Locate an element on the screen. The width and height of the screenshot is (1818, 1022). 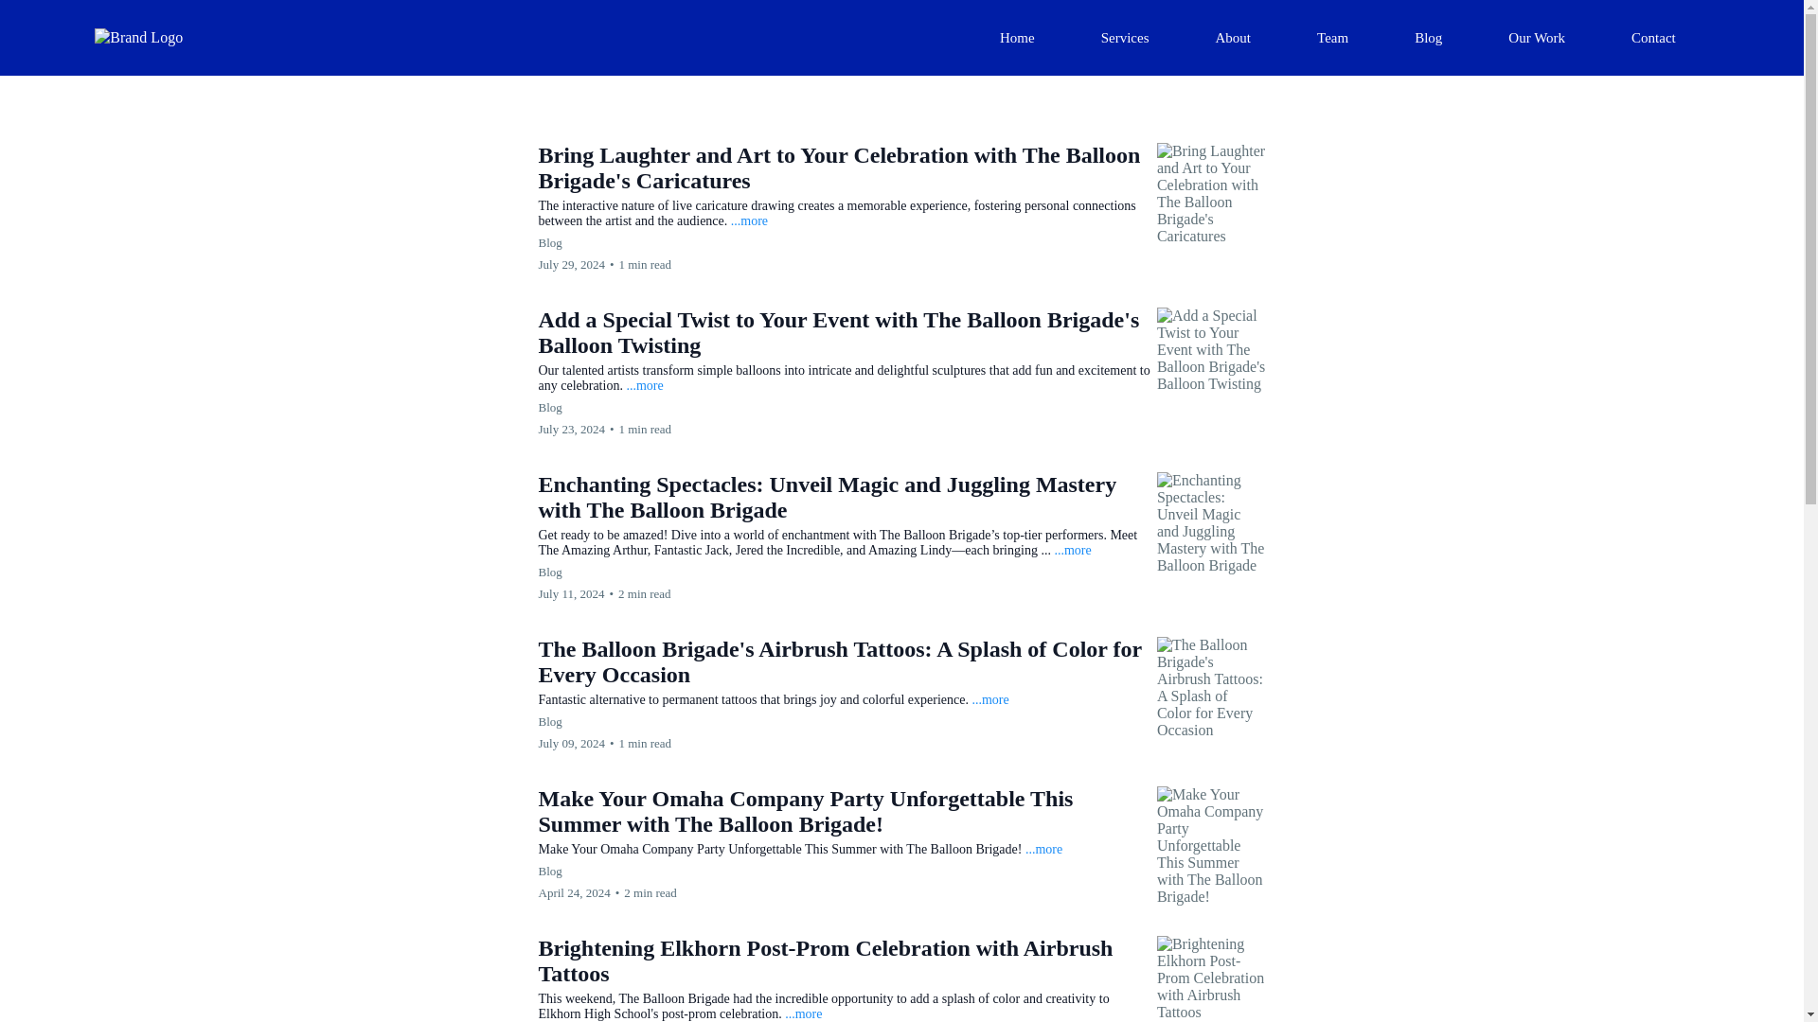
...more is located at coordinates (748, 220).